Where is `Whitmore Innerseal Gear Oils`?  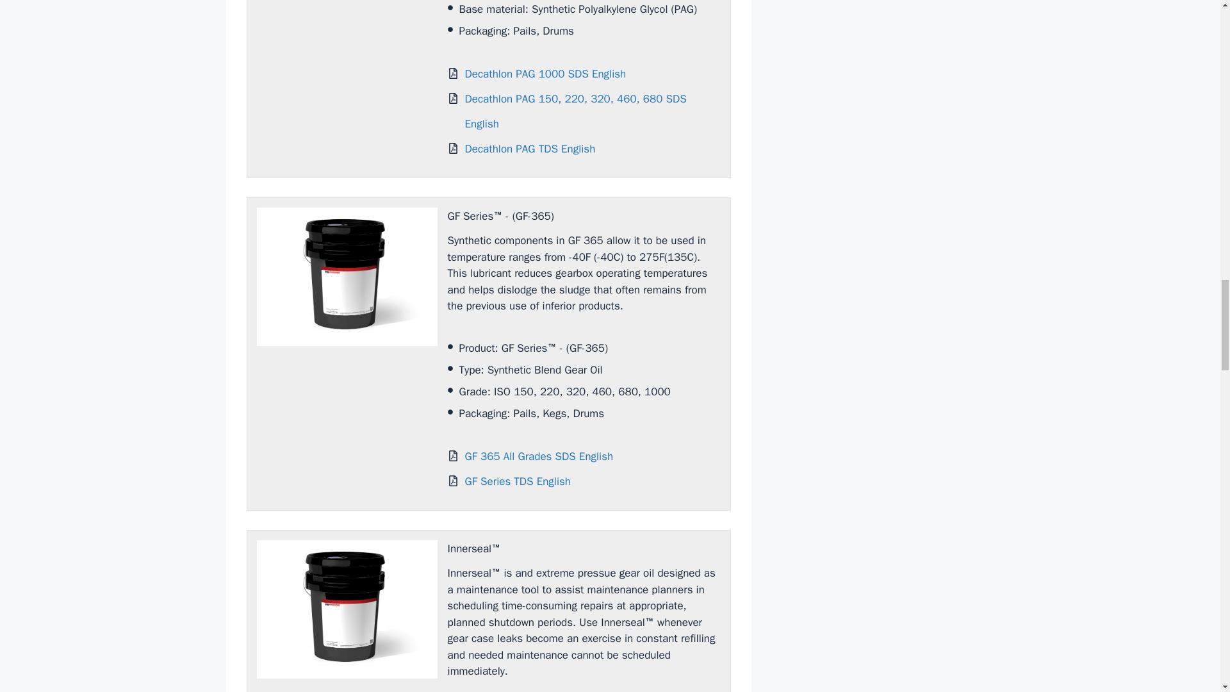
Whitmore Innerseal Gear Oils is located at coordinates (346, 609).